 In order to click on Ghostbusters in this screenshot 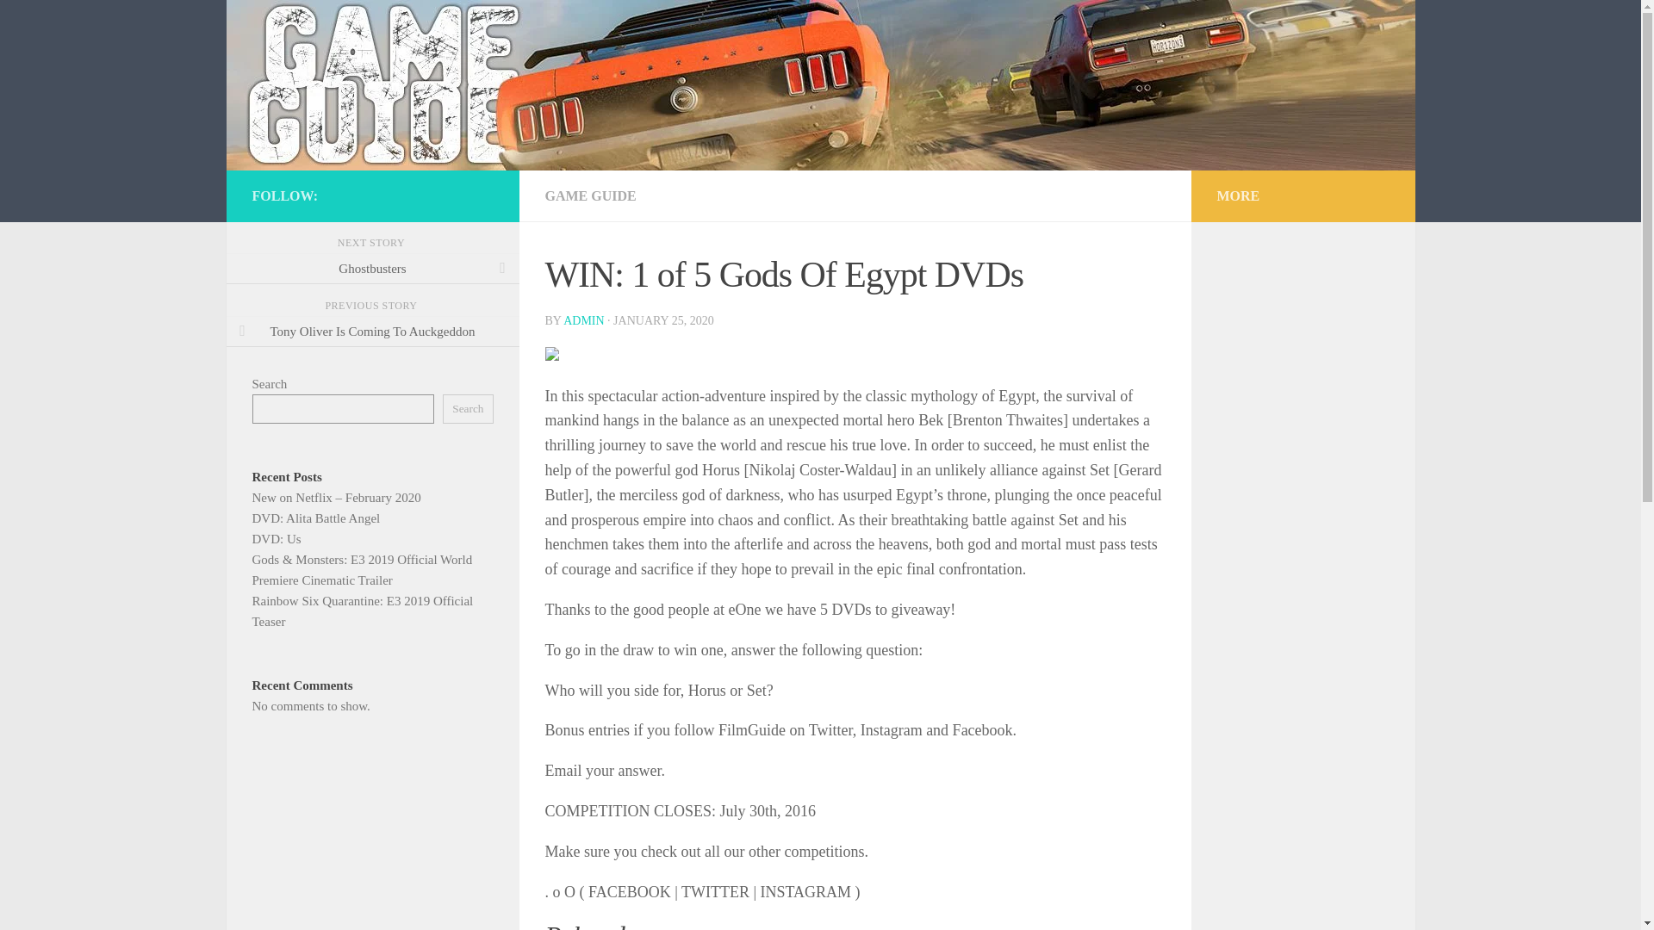, I will do `click(372, 269)`.